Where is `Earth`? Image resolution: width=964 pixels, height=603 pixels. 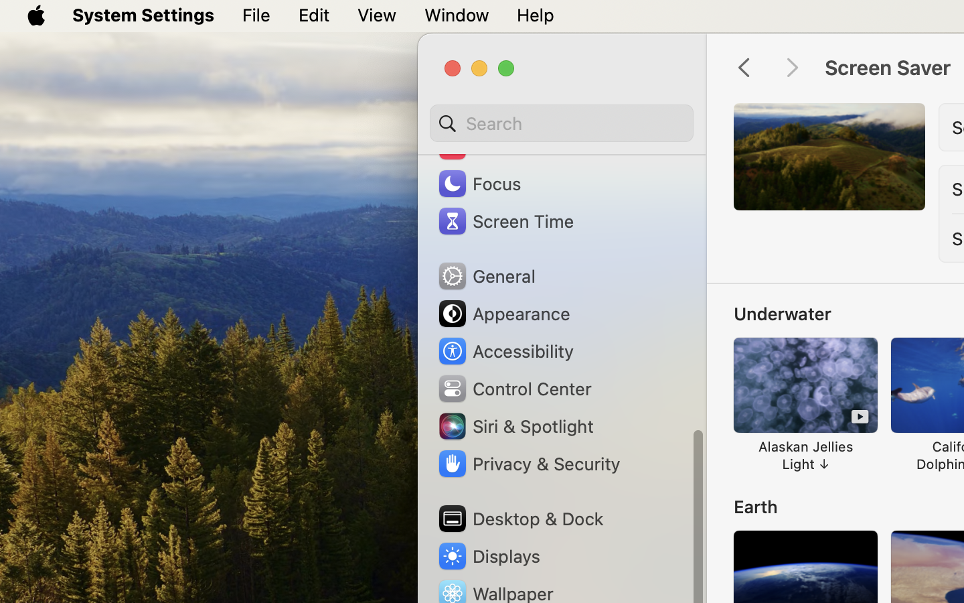 Earth is located at coordinates (756, 507).